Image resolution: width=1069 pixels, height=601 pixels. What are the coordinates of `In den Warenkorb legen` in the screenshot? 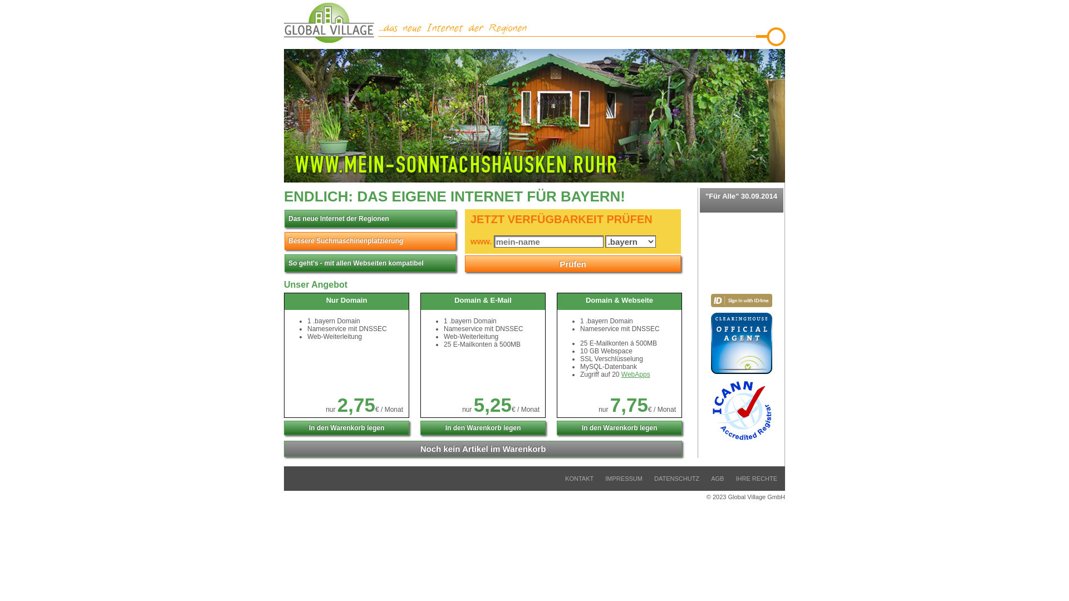 It's located at (346, 428).